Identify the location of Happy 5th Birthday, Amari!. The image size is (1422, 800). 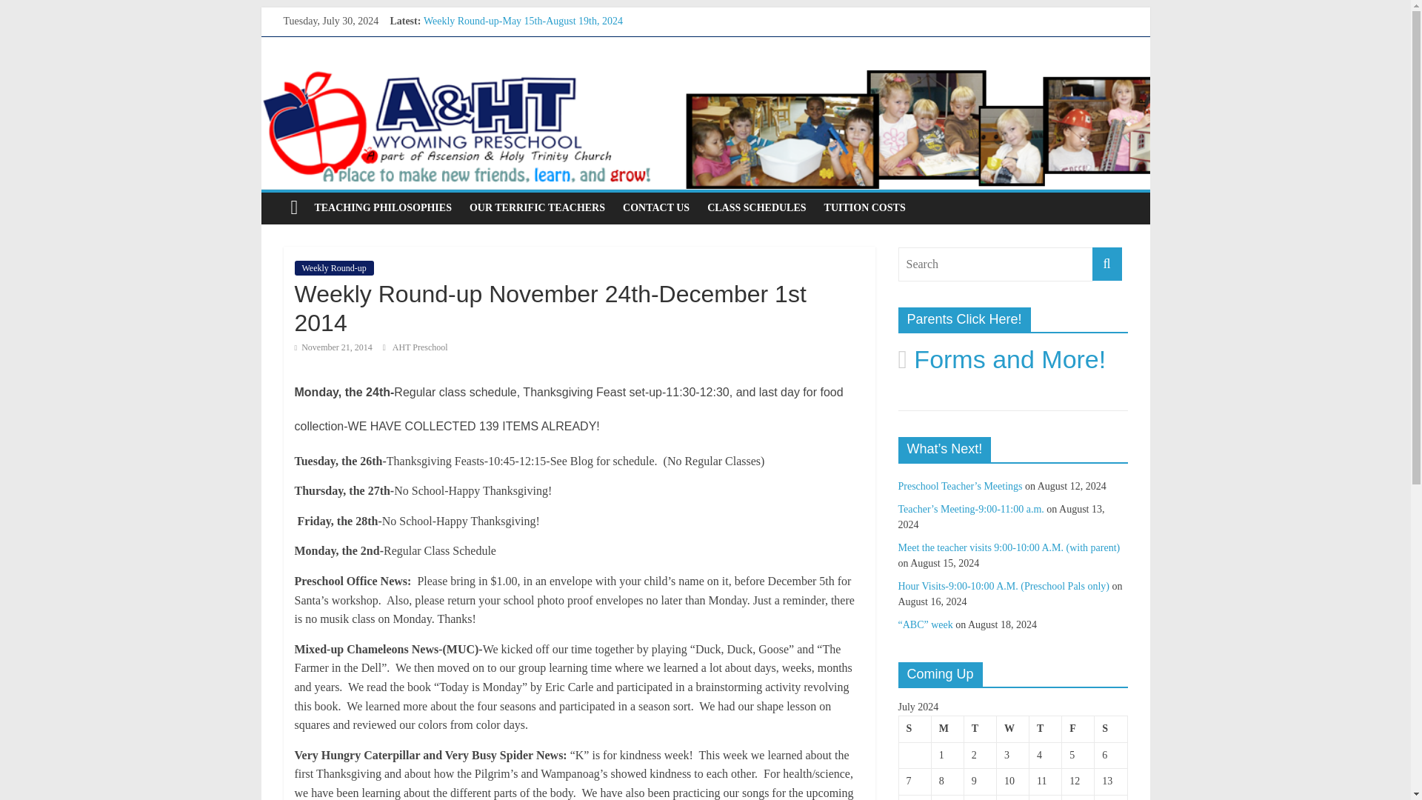
(481, 70).